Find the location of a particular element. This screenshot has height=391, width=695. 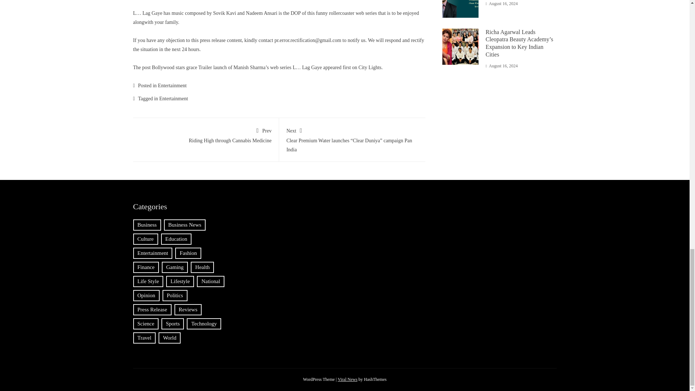

Entertainment is located at coordinates (206, 134).